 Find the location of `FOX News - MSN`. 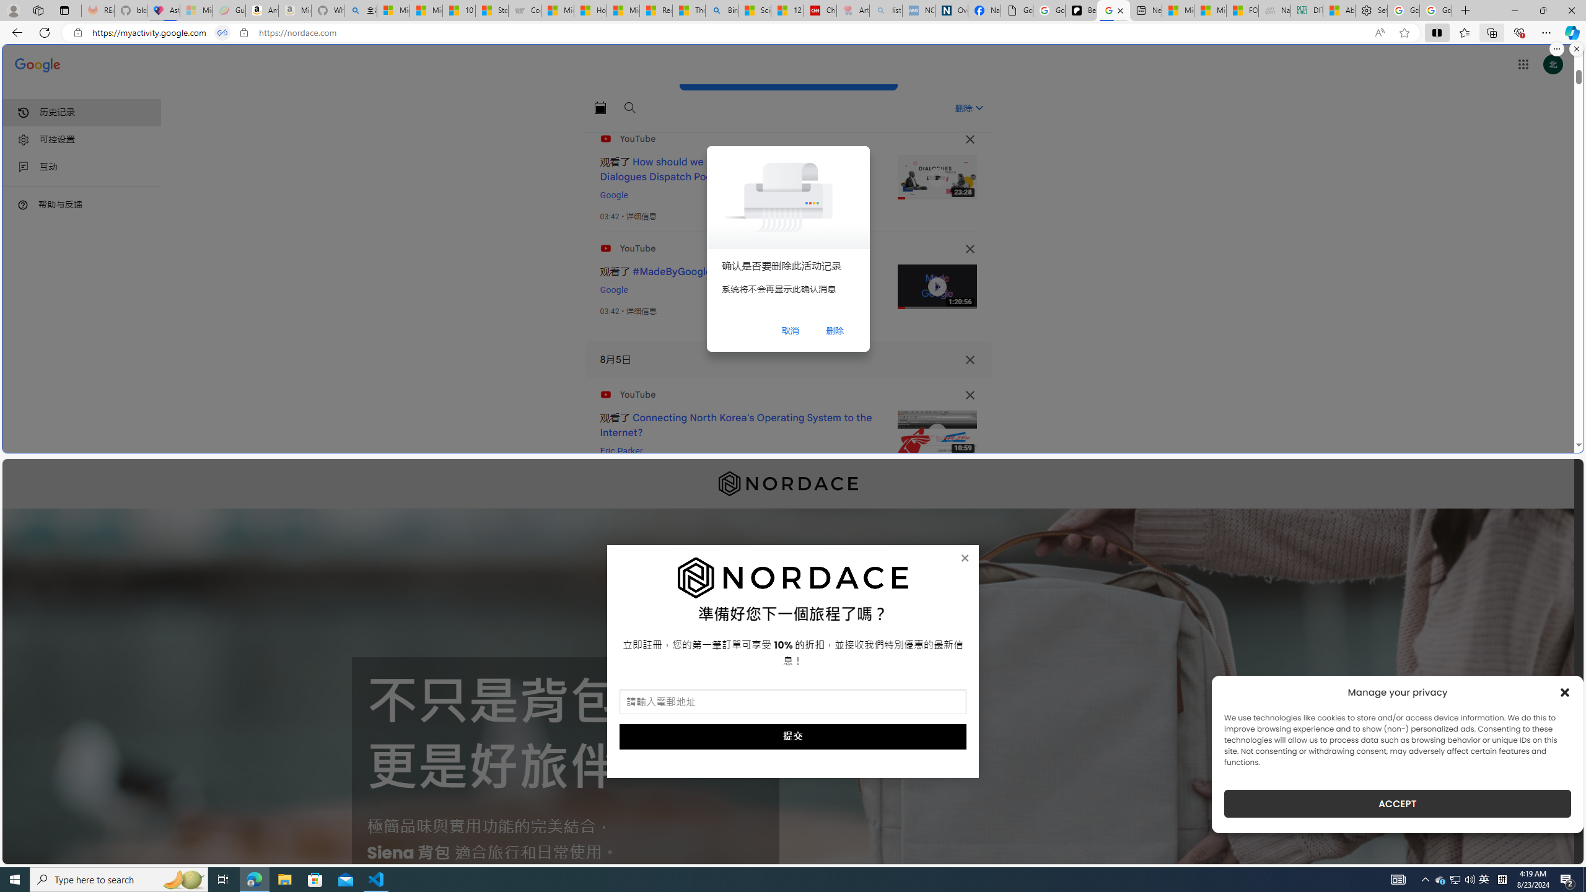

FOX News - MSN is located at coordinates (1243, 11).